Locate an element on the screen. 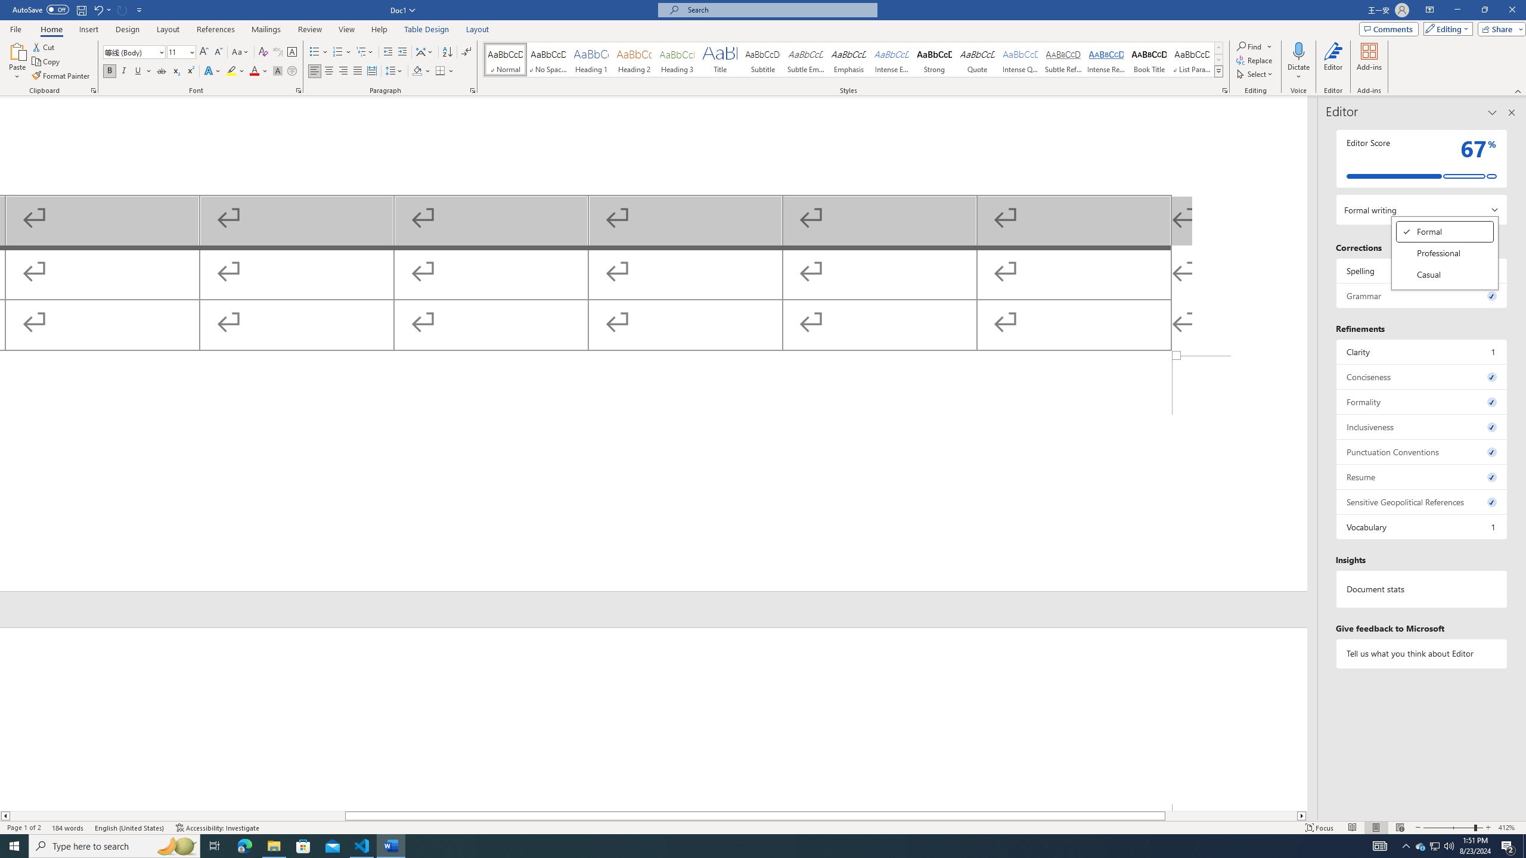 The height and width of the screenshot is (858, 1526). Resume, 0 issues. Press space or enter to review items. is located at coordinates (1422, 477).